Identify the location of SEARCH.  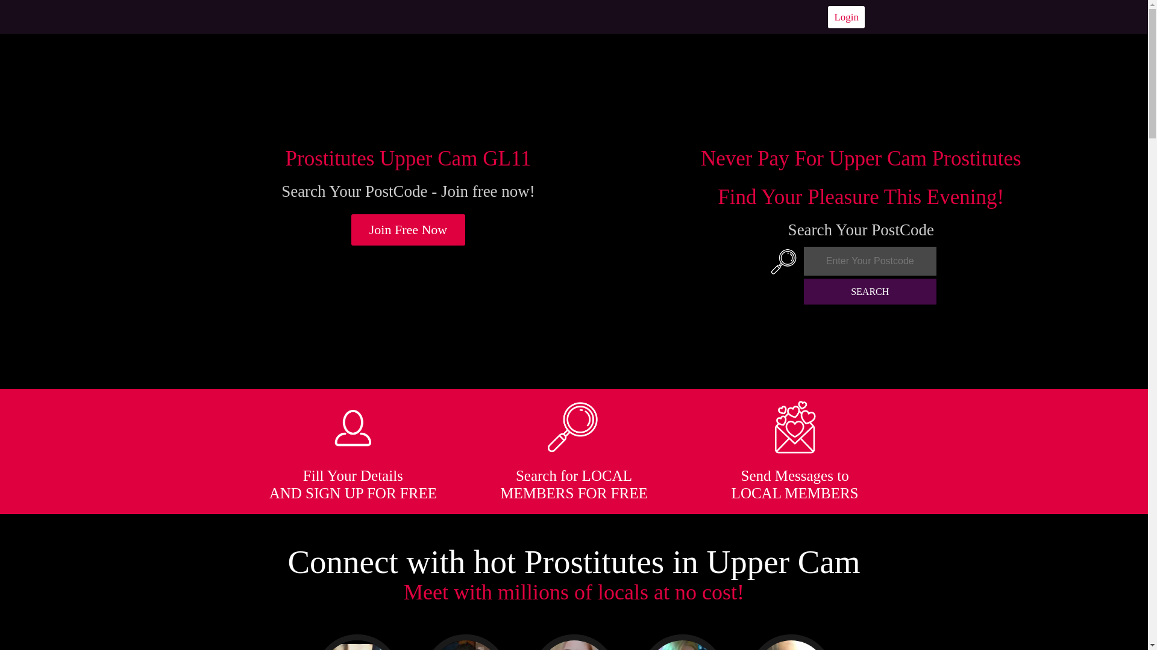
(870, 291).